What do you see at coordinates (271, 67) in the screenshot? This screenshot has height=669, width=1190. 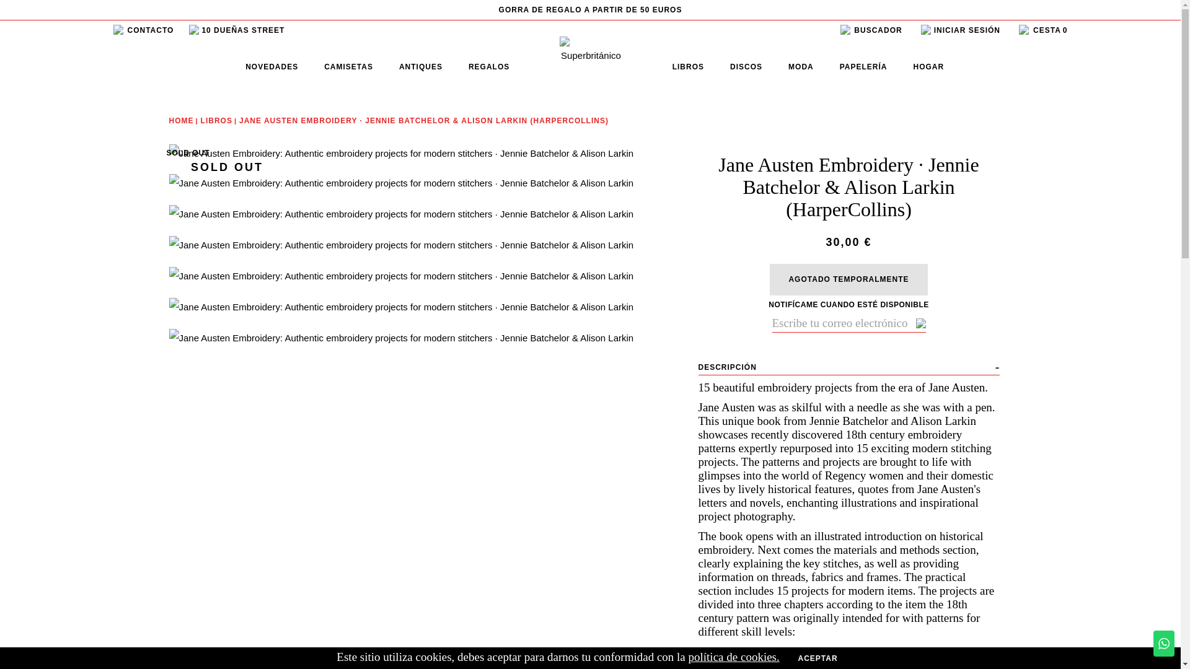 I see `Novedades` at bounding box center [271, 67].